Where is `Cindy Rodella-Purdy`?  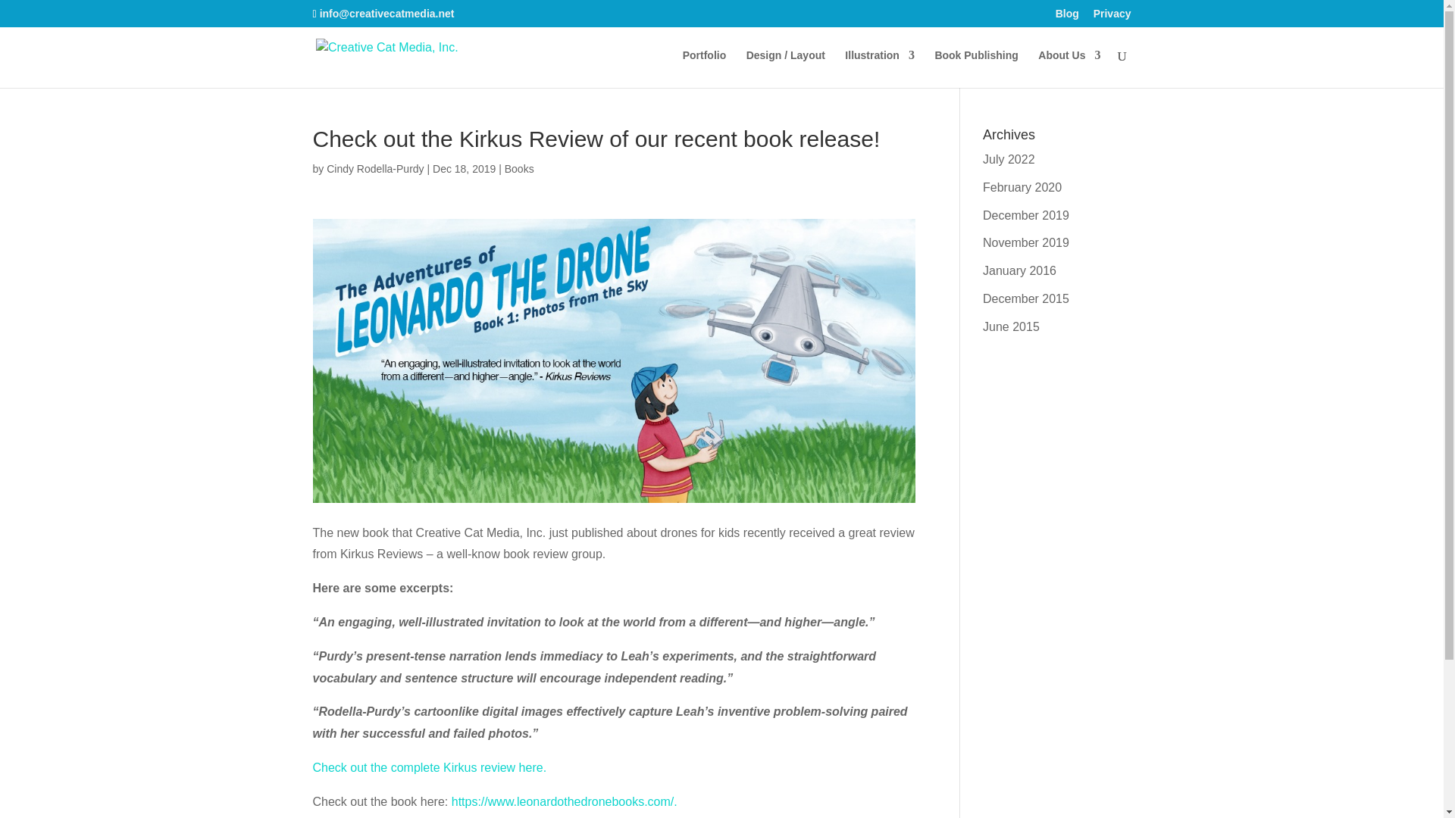
Cindy Rodella-Purdy is located at coordinates (374, 168).